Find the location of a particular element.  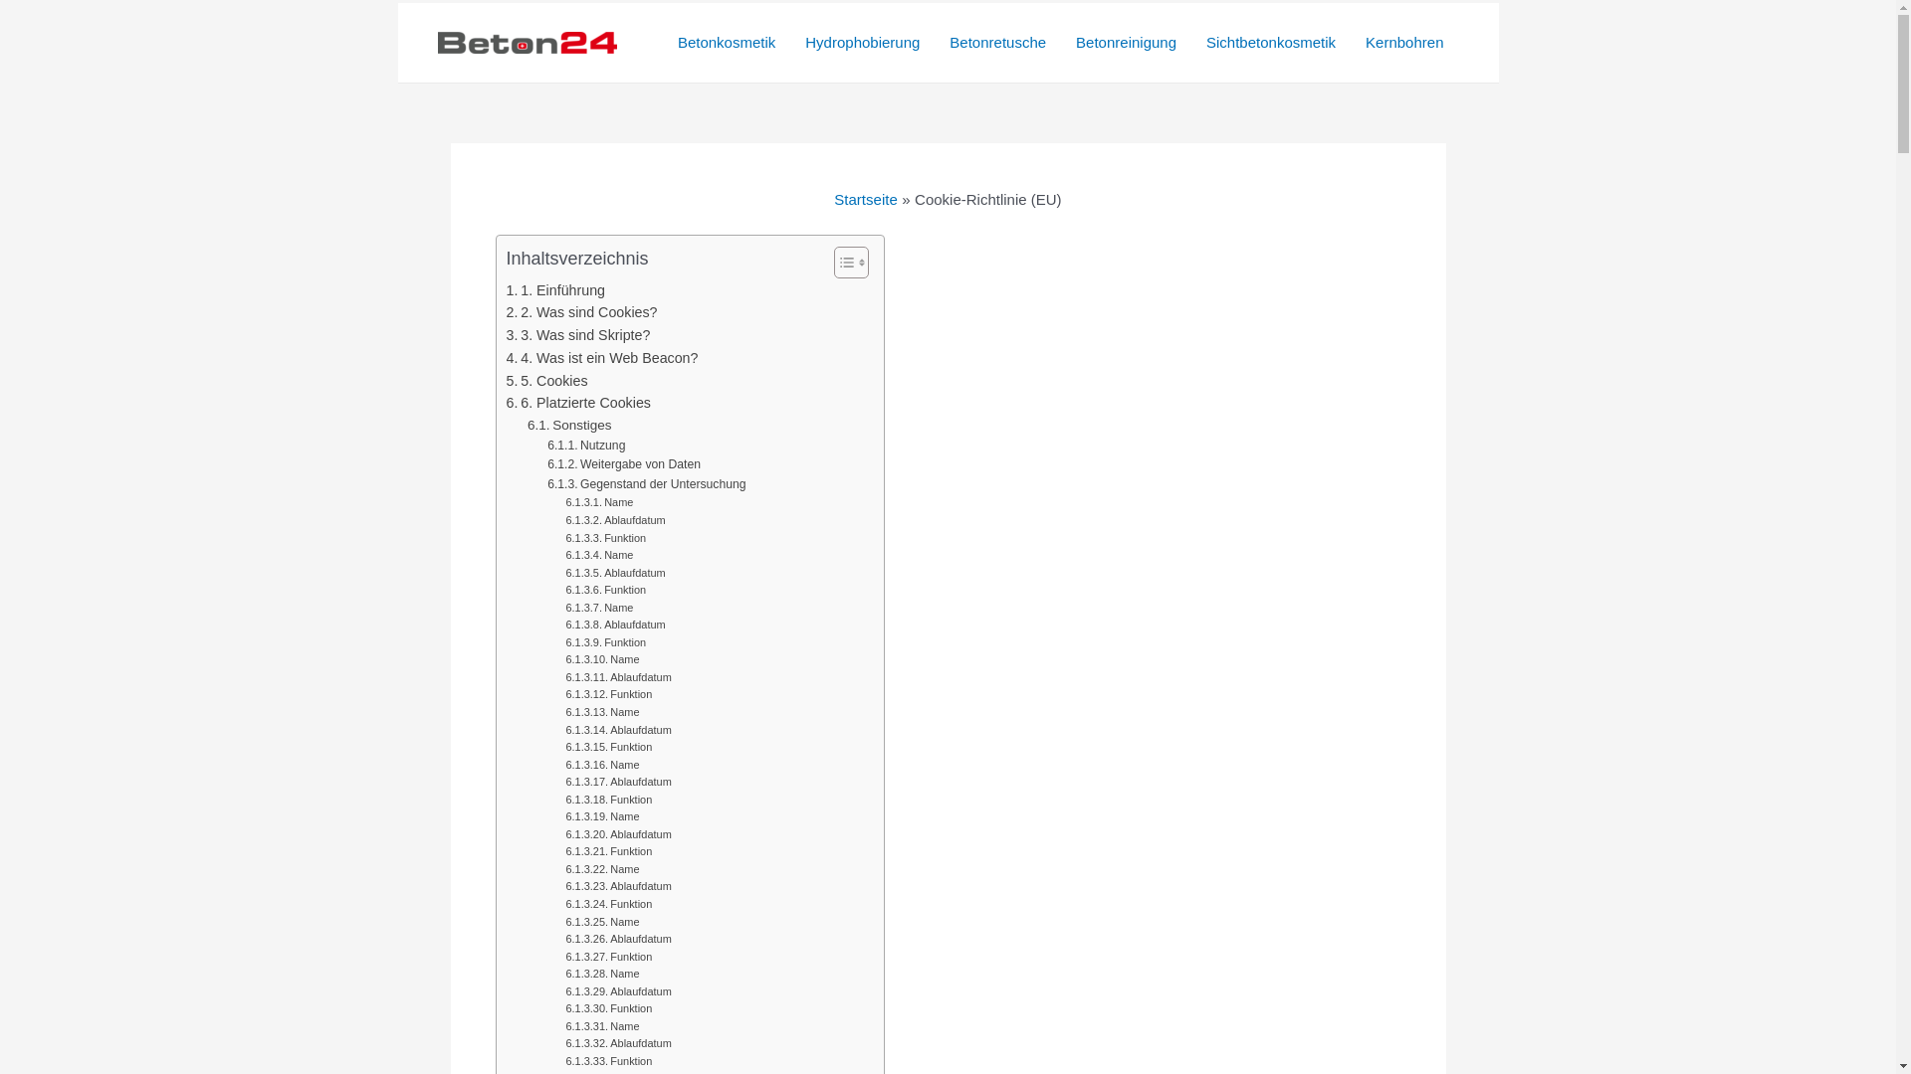

Name is located at coordinates (602, 713).